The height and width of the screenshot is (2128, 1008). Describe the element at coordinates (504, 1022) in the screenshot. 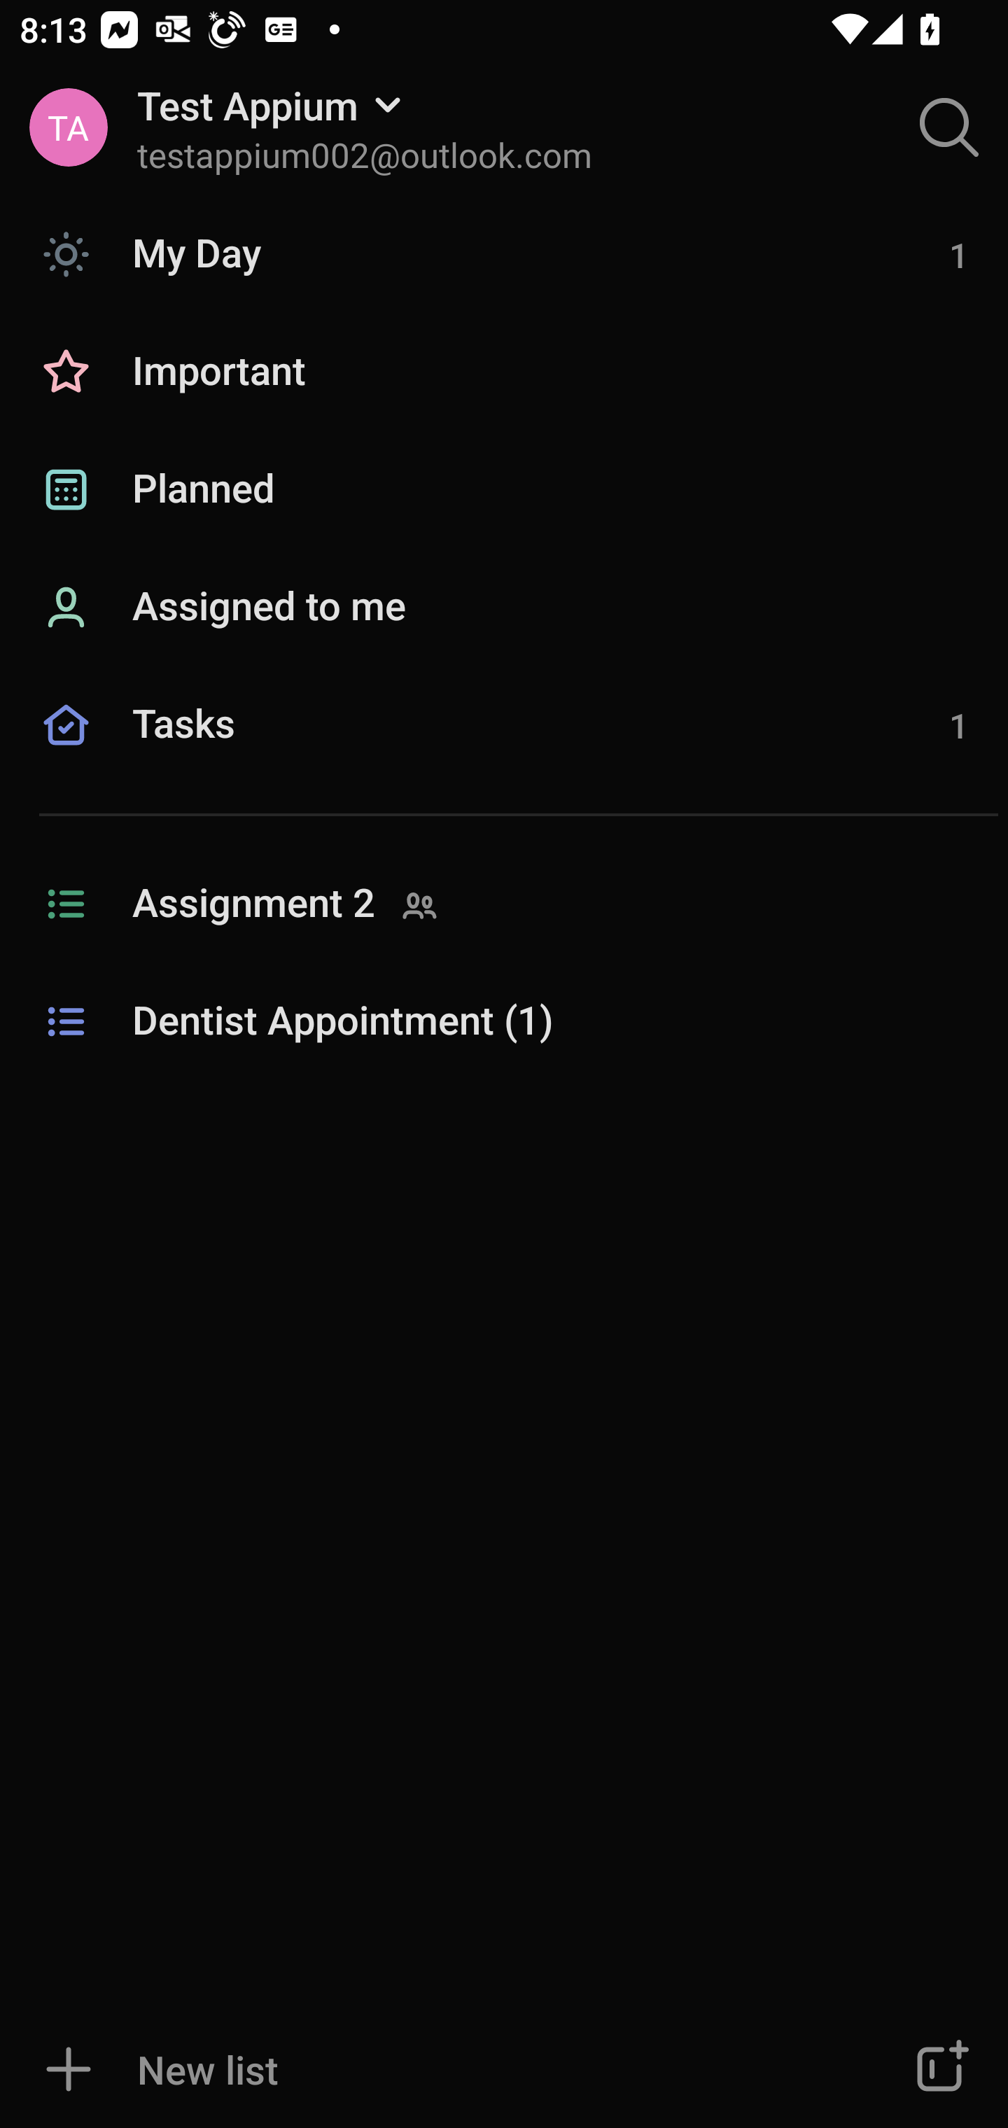

I see `Dentist Appointment (1)` at that location.